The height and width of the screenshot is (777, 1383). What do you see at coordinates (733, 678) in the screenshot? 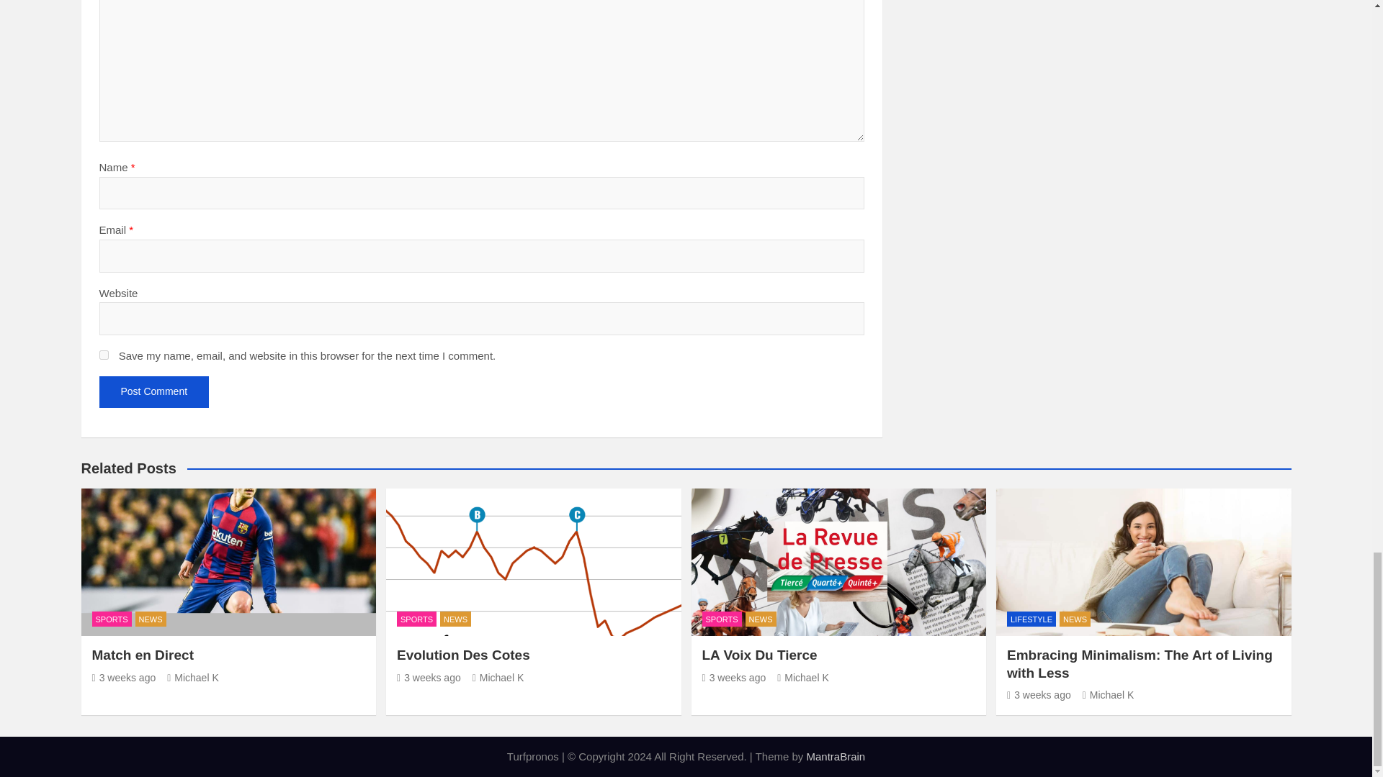
I see `LA Voix Du Tierce` at bounding box center [733, 678].